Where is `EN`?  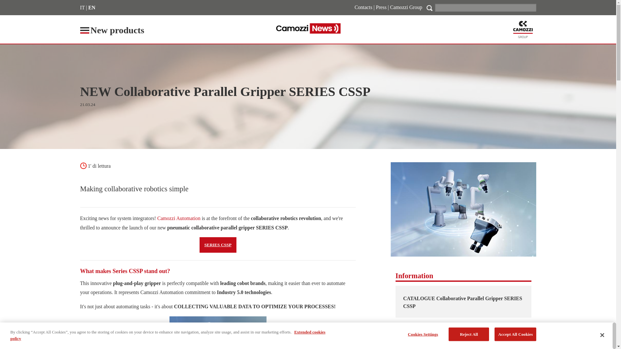
EN is located at coordinates (92, 8).